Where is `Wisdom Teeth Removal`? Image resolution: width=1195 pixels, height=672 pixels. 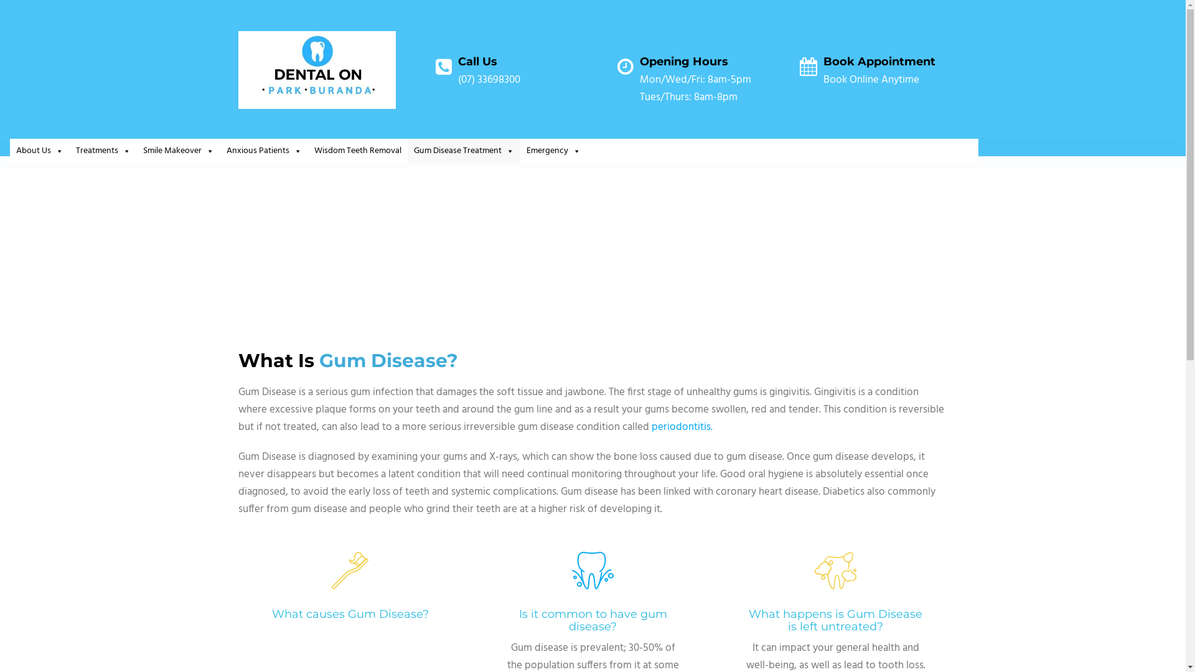
Wisdom Teeth Removal is located at coordinates (358, 151).